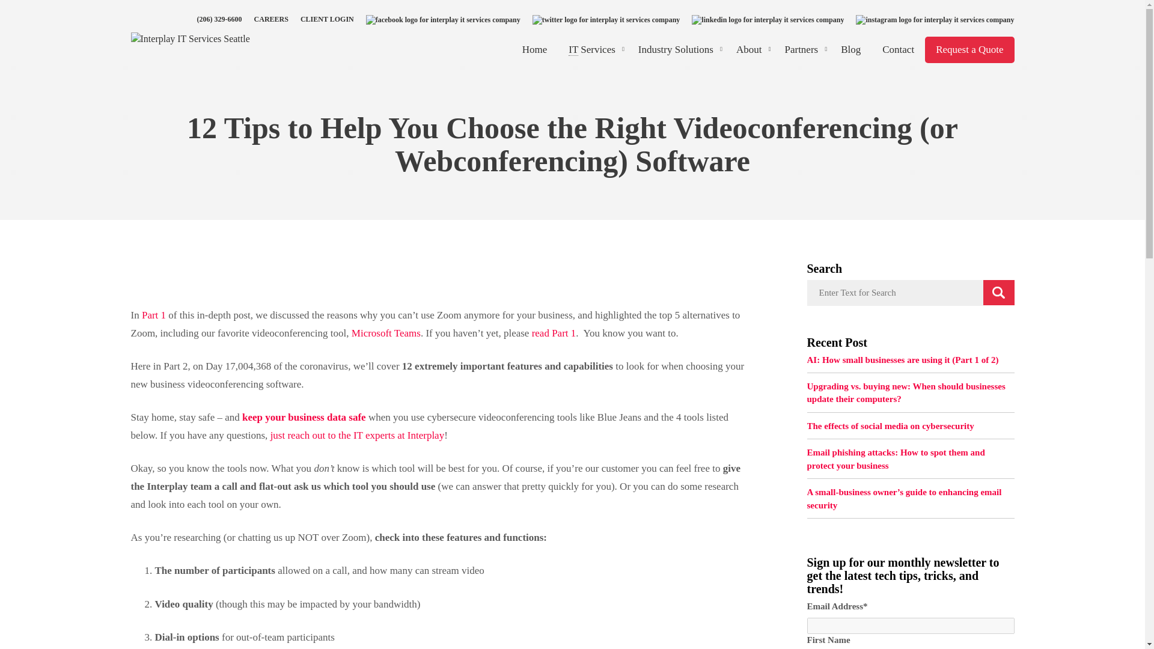 Image resolution: width=1154 pixels, height=649 pixels. What do you see at coordinates (898, 49) in the screenshot?
I see `Contact` at bounding box center [898, 49].